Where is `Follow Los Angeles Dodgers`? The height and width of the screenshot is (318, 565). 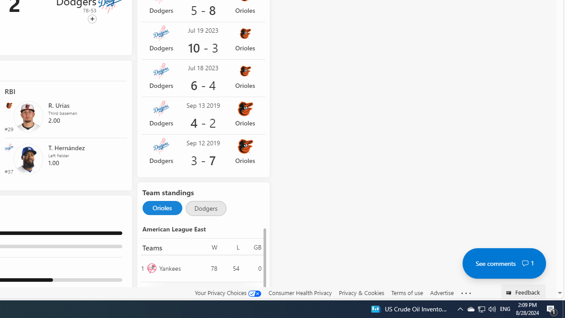 Follow Los Angeles Dodgers is located at coordinates (92, 19).